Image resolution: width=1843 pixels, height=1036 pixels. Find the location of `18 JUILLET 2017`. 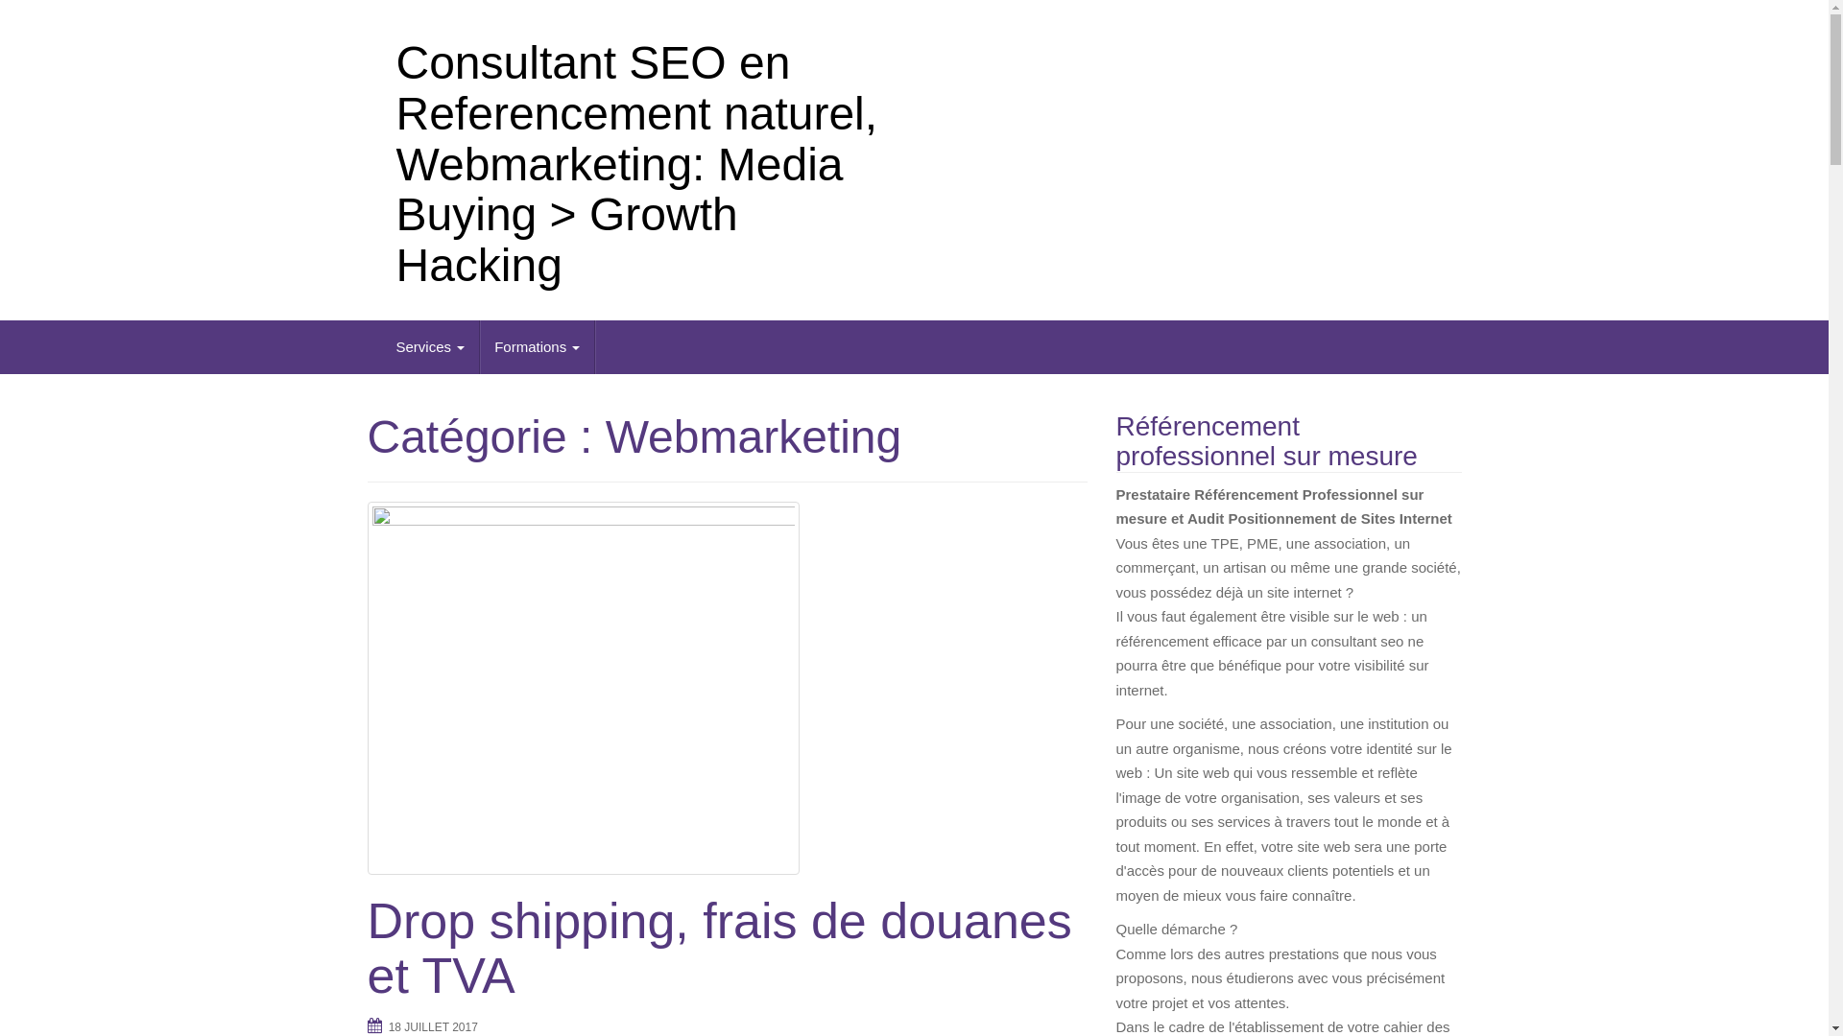

18 JUILLET 2017 is located at coordinates (434, 1027).